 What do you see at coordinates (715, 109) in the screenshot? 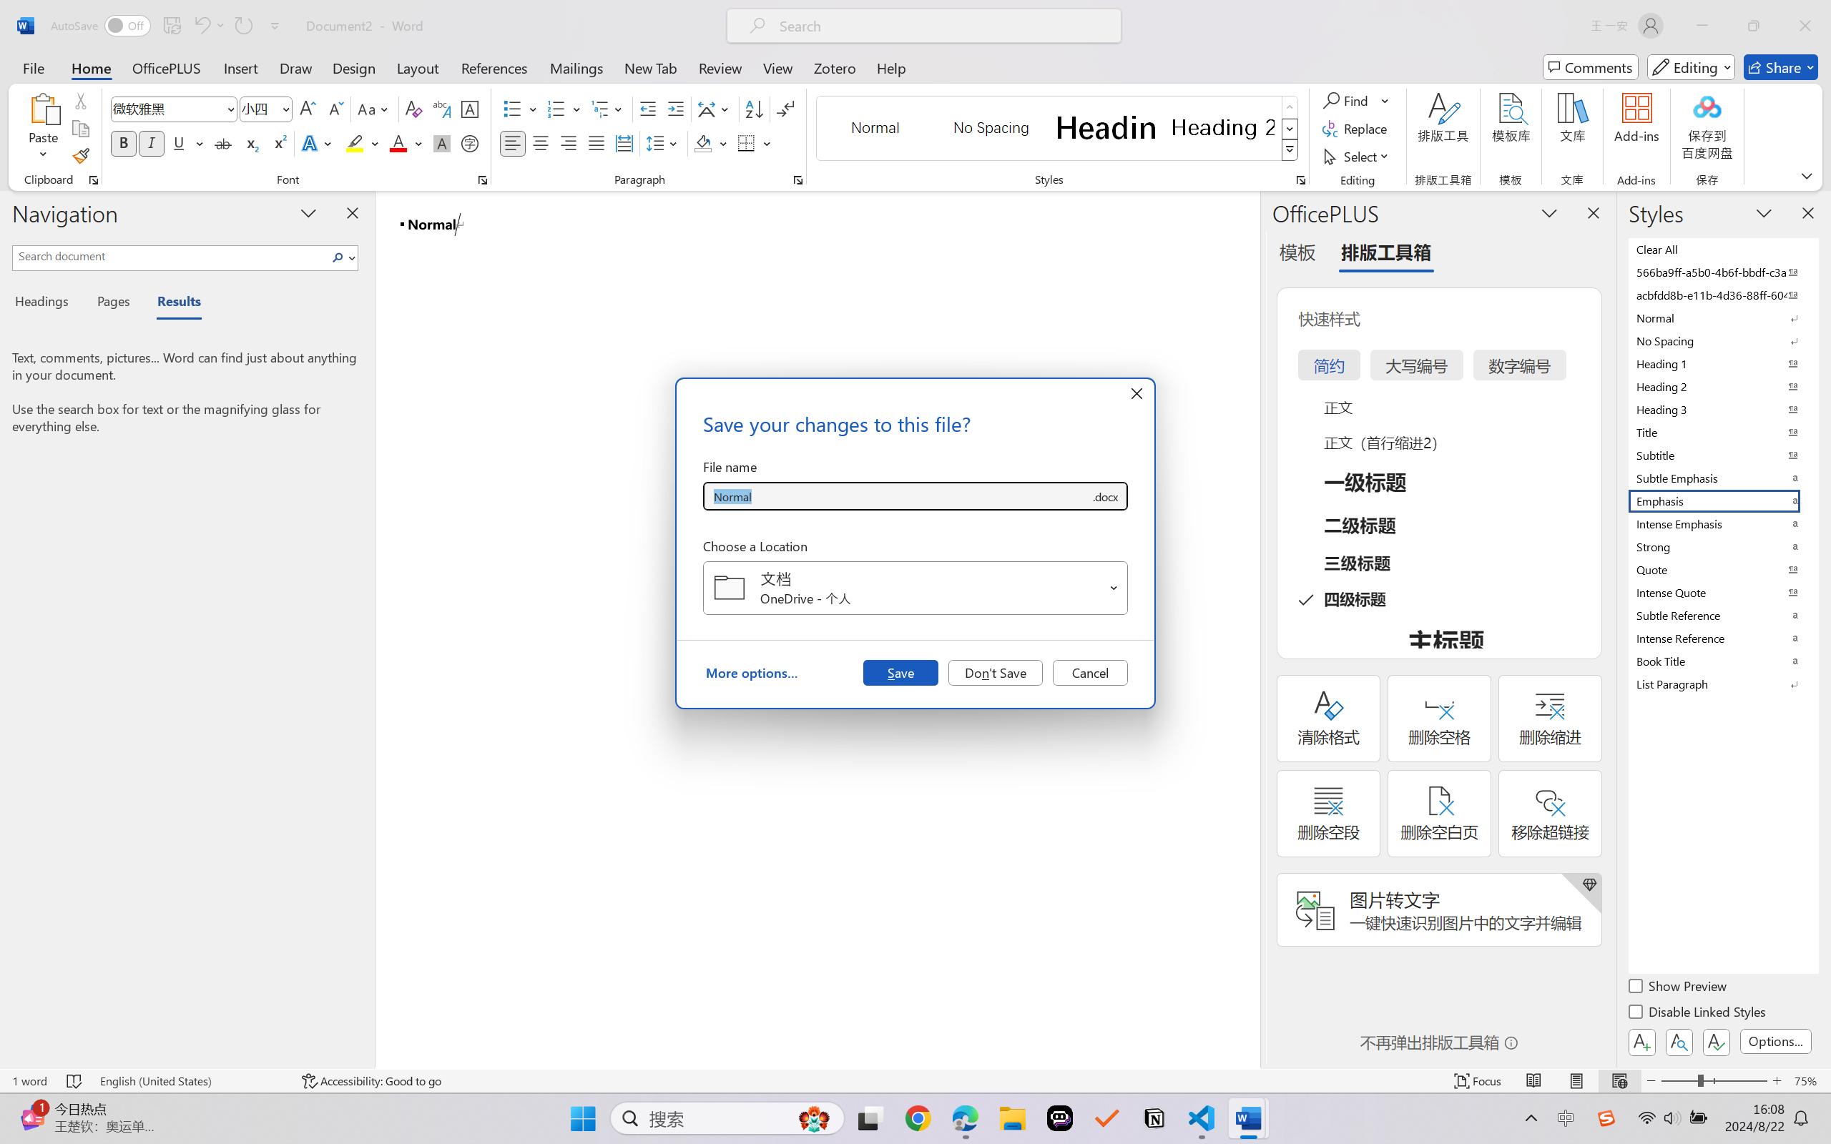
I see `Asian Layout` at bounding box center [715, 109].